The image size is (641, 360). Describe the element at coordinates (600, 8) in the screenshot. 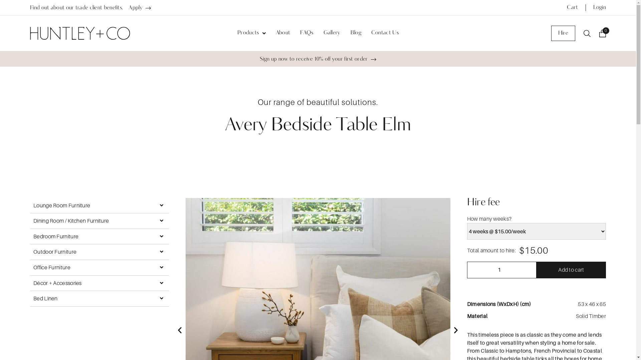

I see `Login` at that location.